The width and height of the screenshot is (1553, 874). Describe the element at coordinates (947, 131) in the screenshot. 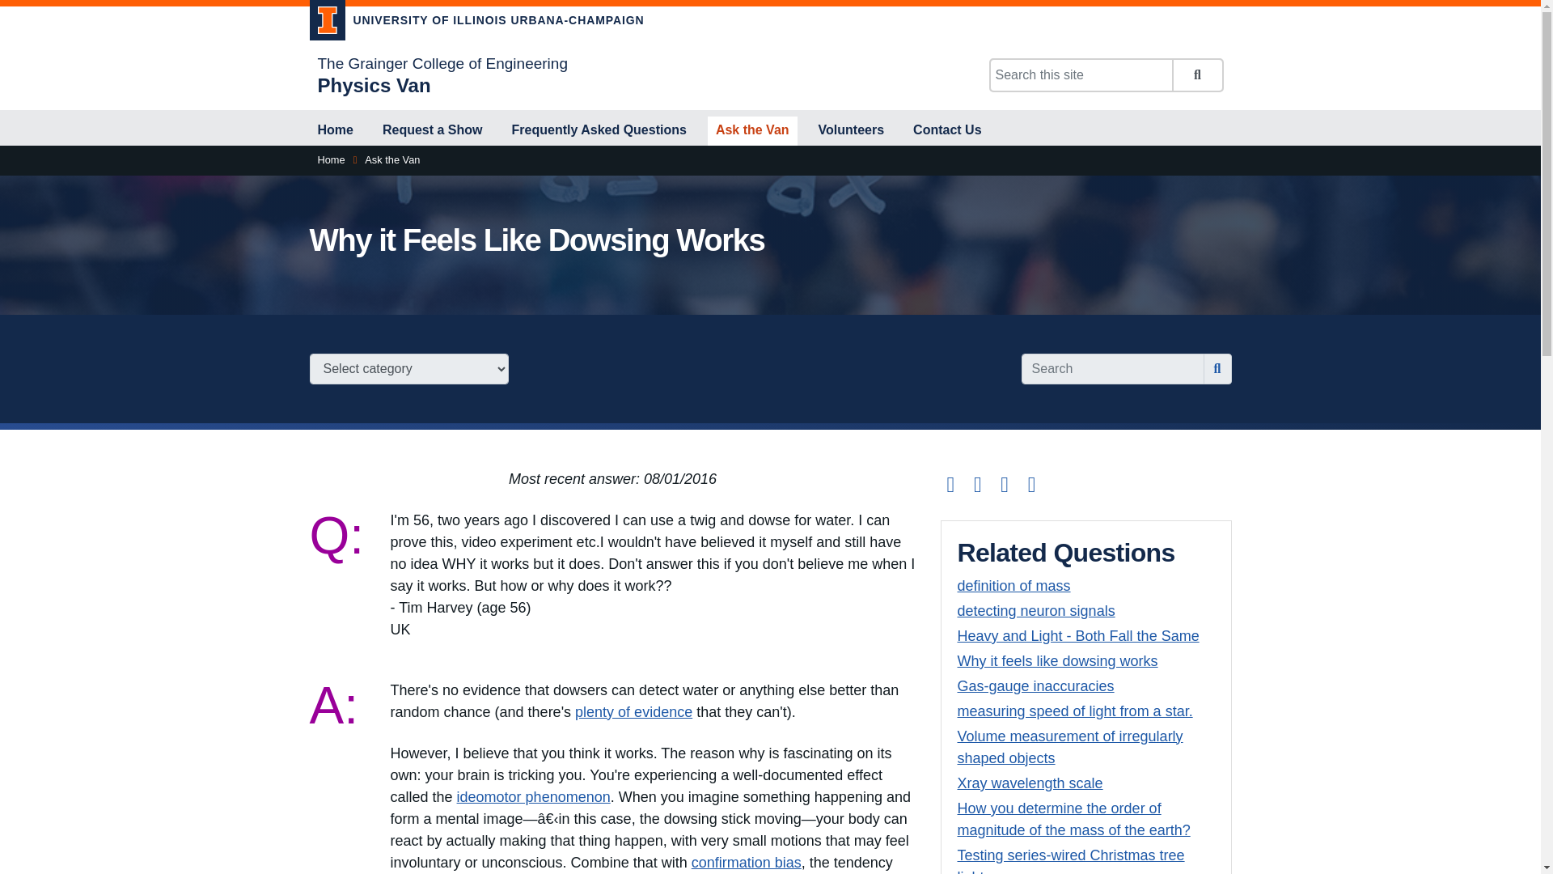

I see `Contact Us` at that location.